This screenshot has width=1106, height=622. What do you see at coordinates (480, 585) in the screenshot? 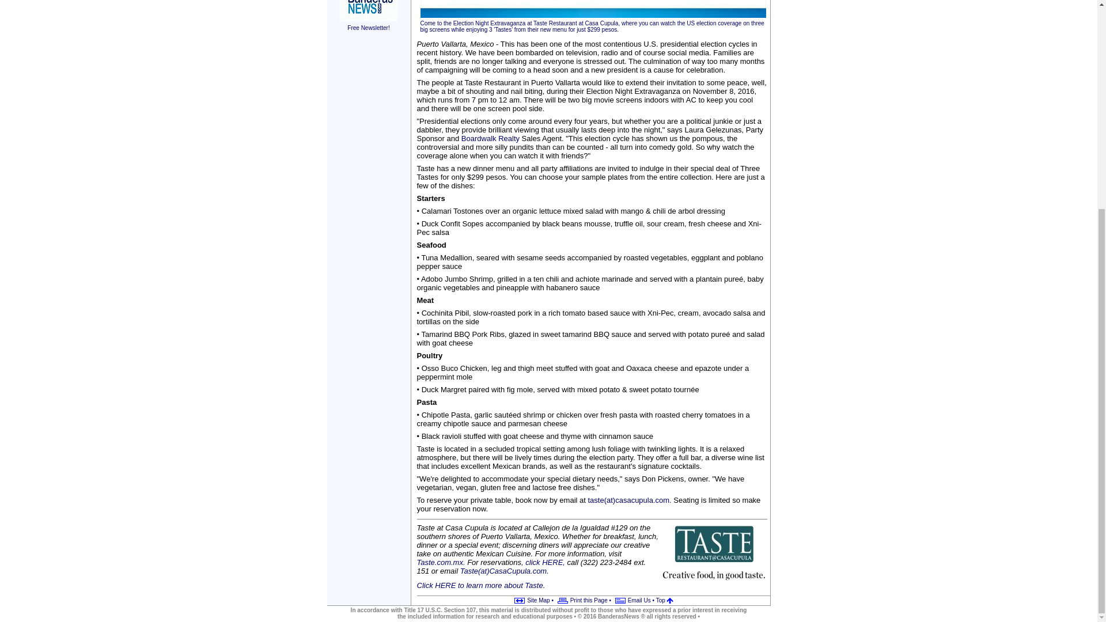
I see `Click HERE to learn more about Taste.` at bounding box center [480, 585].